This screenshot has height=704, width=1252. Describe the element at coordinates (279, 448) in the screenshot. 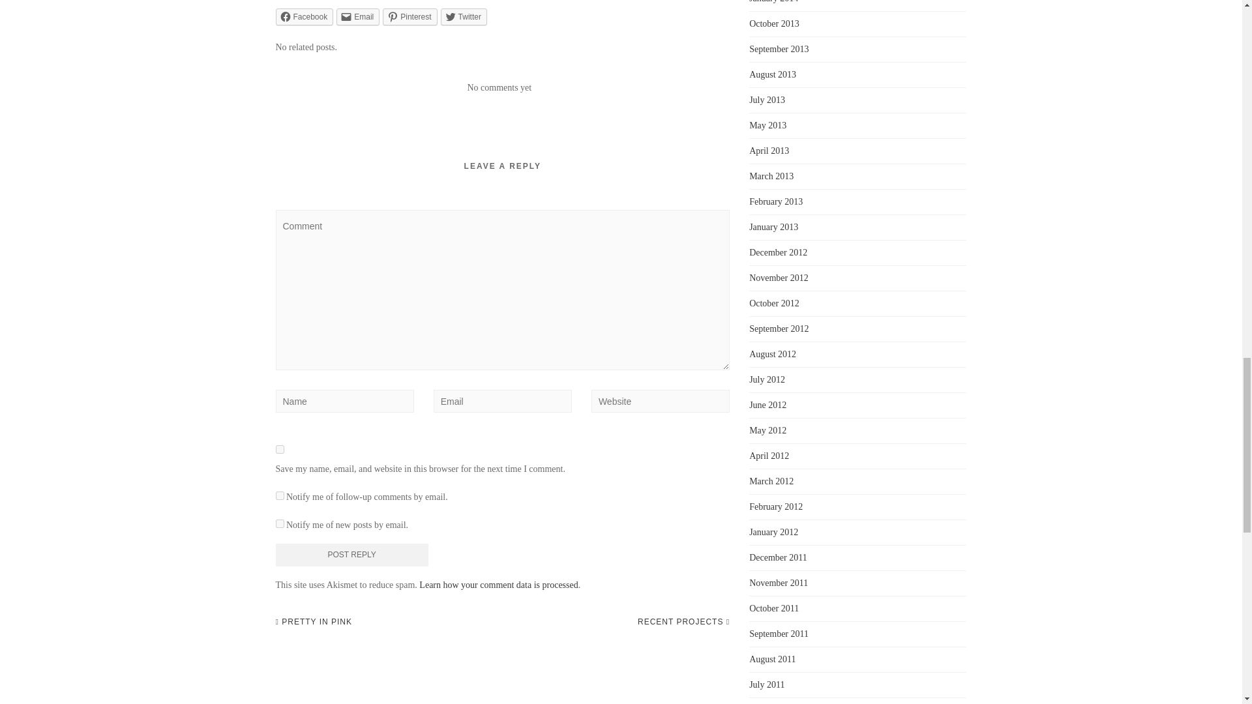

I see `yes` at that location.